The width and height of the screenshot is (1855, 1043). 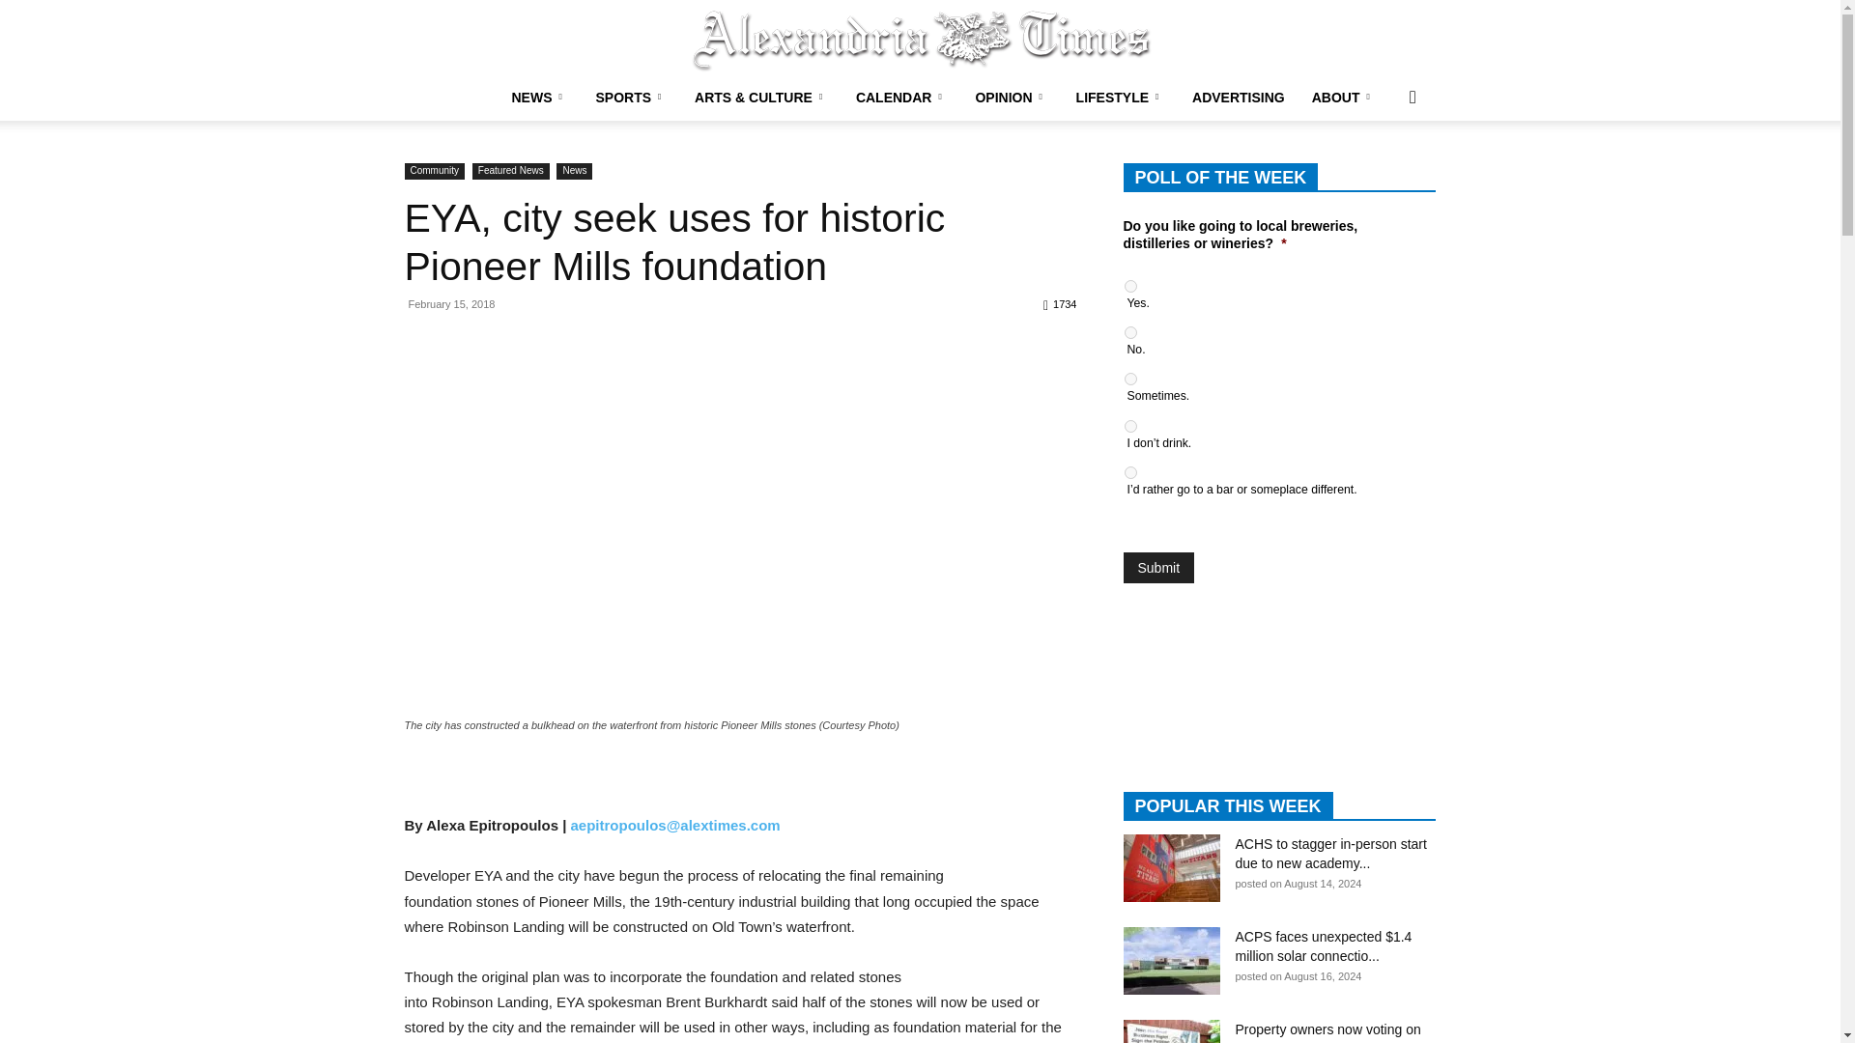 What do you see at coordinates (1130, 471) in the screenshot?
I see `gpoll14150f183` at bounding box center [1130, 471].